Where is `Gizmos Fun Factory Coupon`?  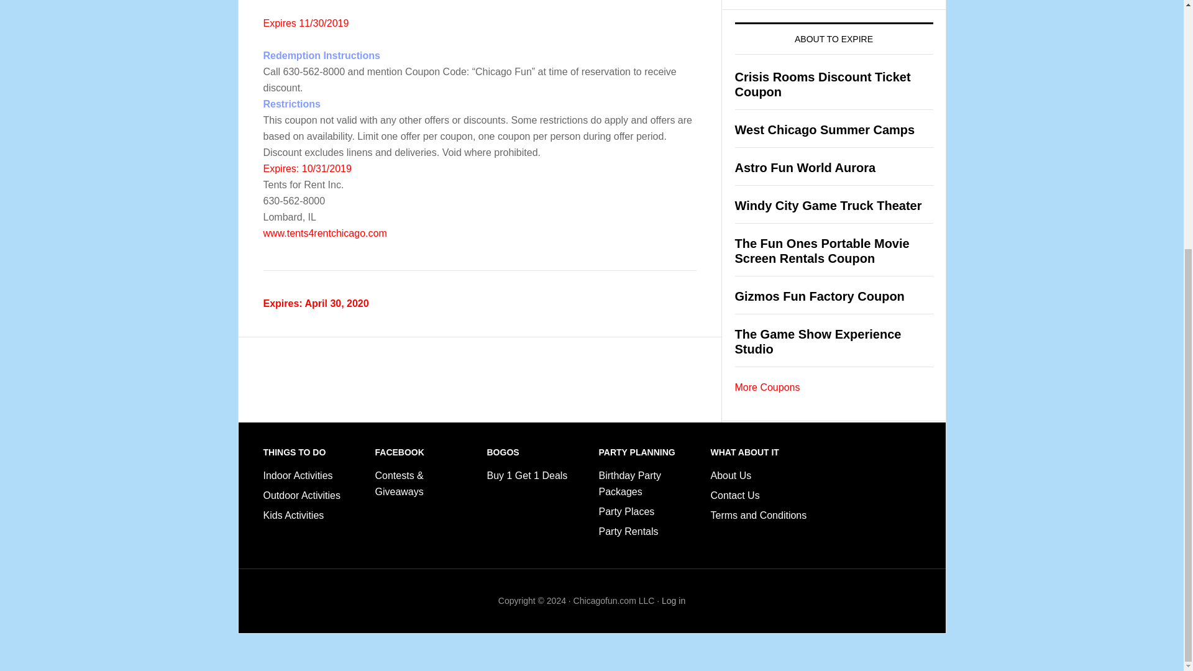
Gizmos Fun Factory Coupon is located at coordinates (819, 296).